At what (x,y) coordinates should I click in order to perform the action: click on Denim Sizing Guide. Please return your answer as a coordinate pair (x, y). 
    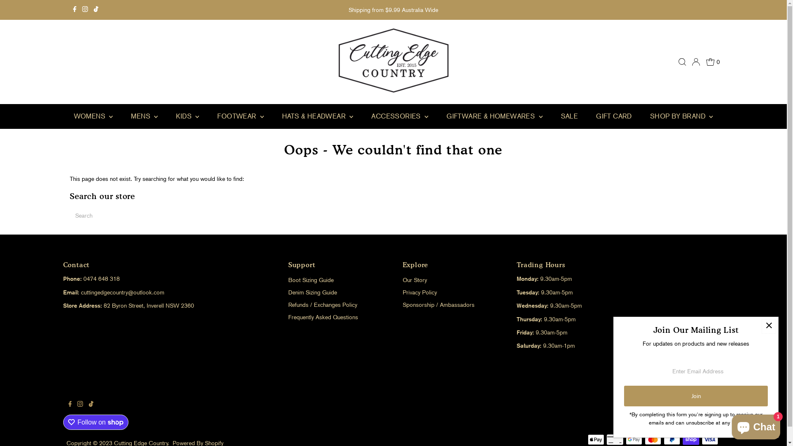
    Looking at the image, I should click on (313, 292).